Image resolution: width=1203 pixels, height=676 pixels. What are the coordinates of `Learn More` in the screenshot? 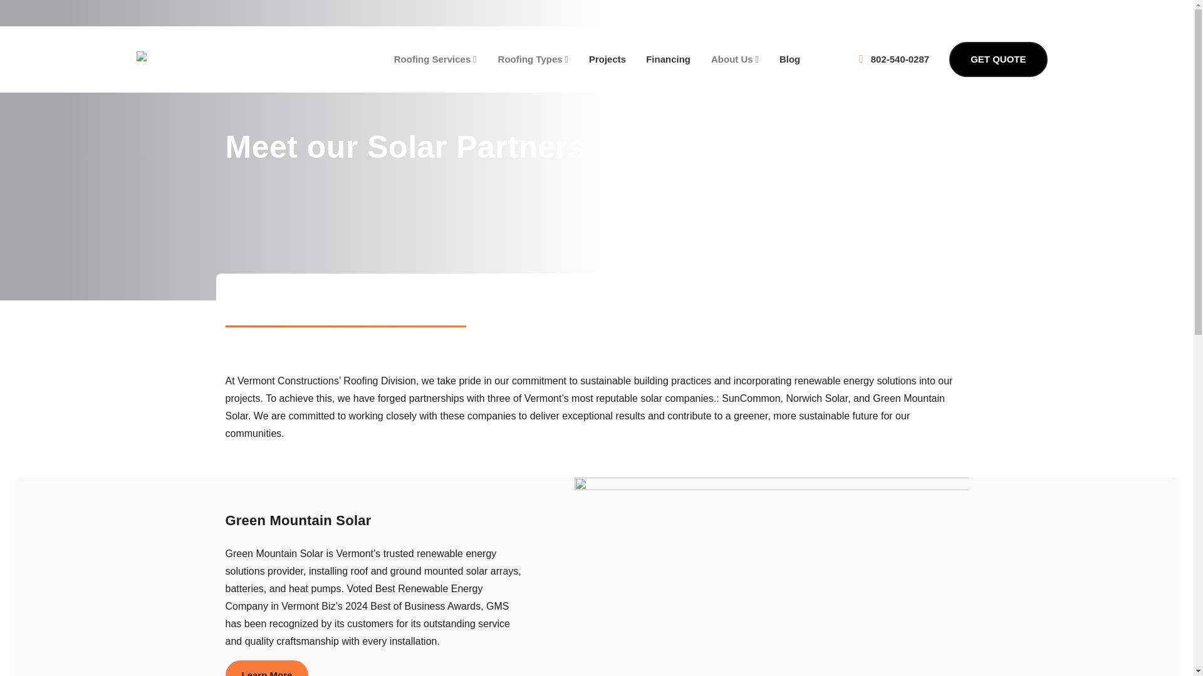 It's located at (267, 668).